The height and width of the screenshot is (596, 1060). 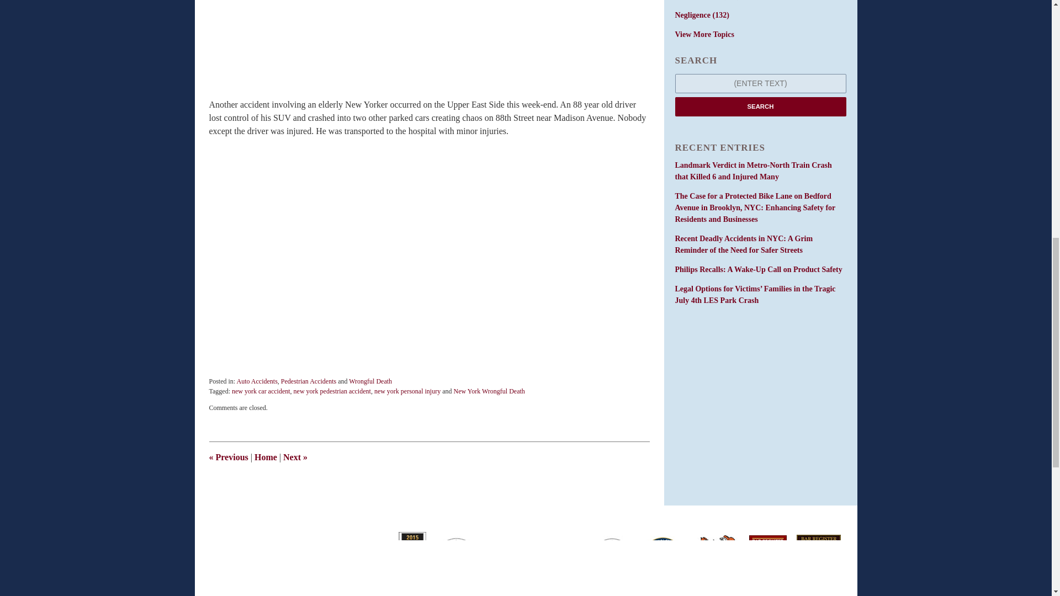 What do you see at coordinates (257, 381) in the screenshot?
I see `View all posts in Auto Accidents` at bounding box center [257, 381].